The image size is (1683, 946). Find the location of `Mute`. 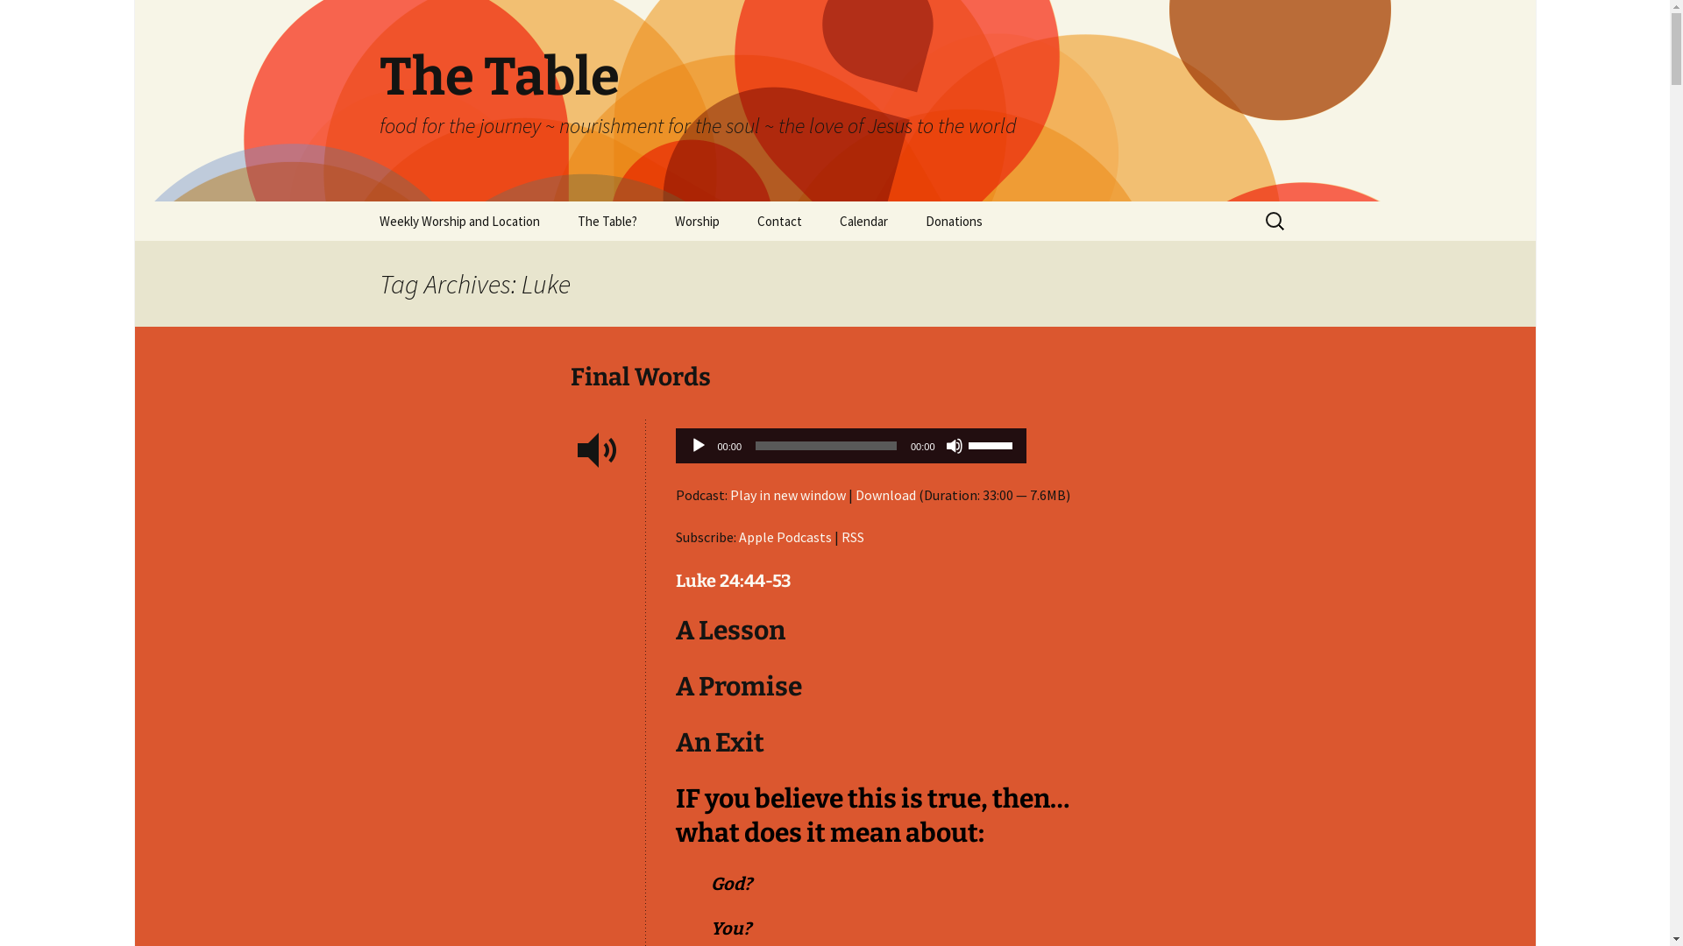

Mute is located at coordinates (954, 446).